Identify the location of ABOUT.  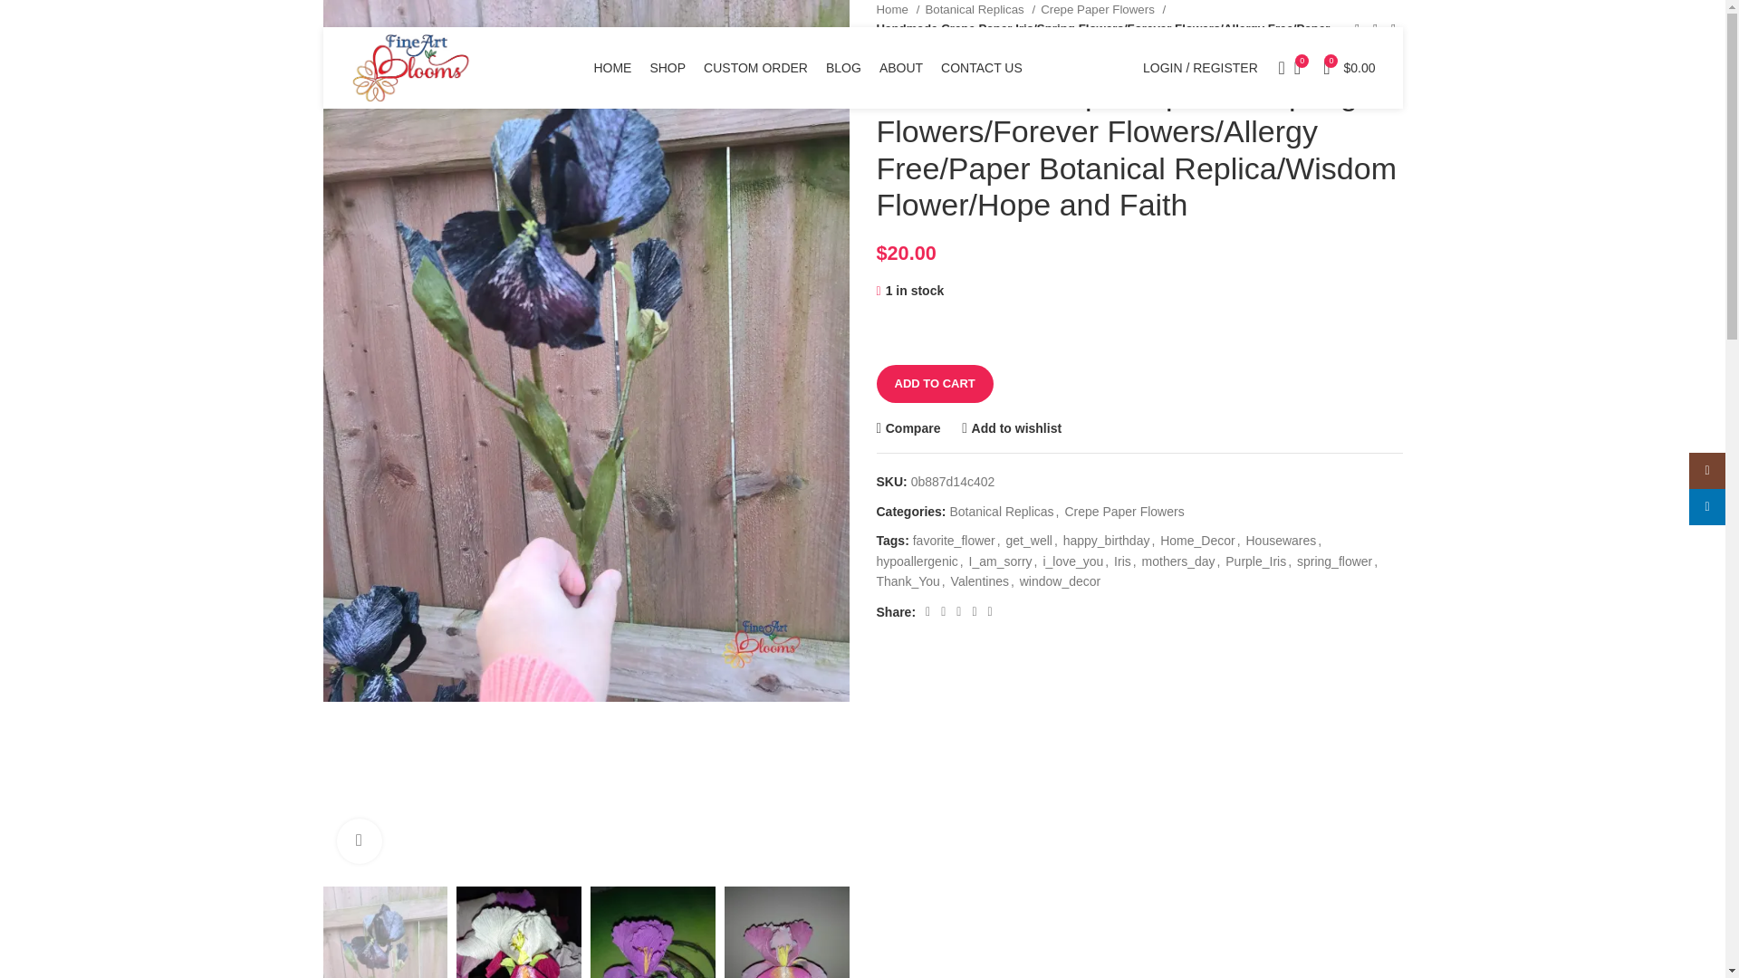
(901, 68).